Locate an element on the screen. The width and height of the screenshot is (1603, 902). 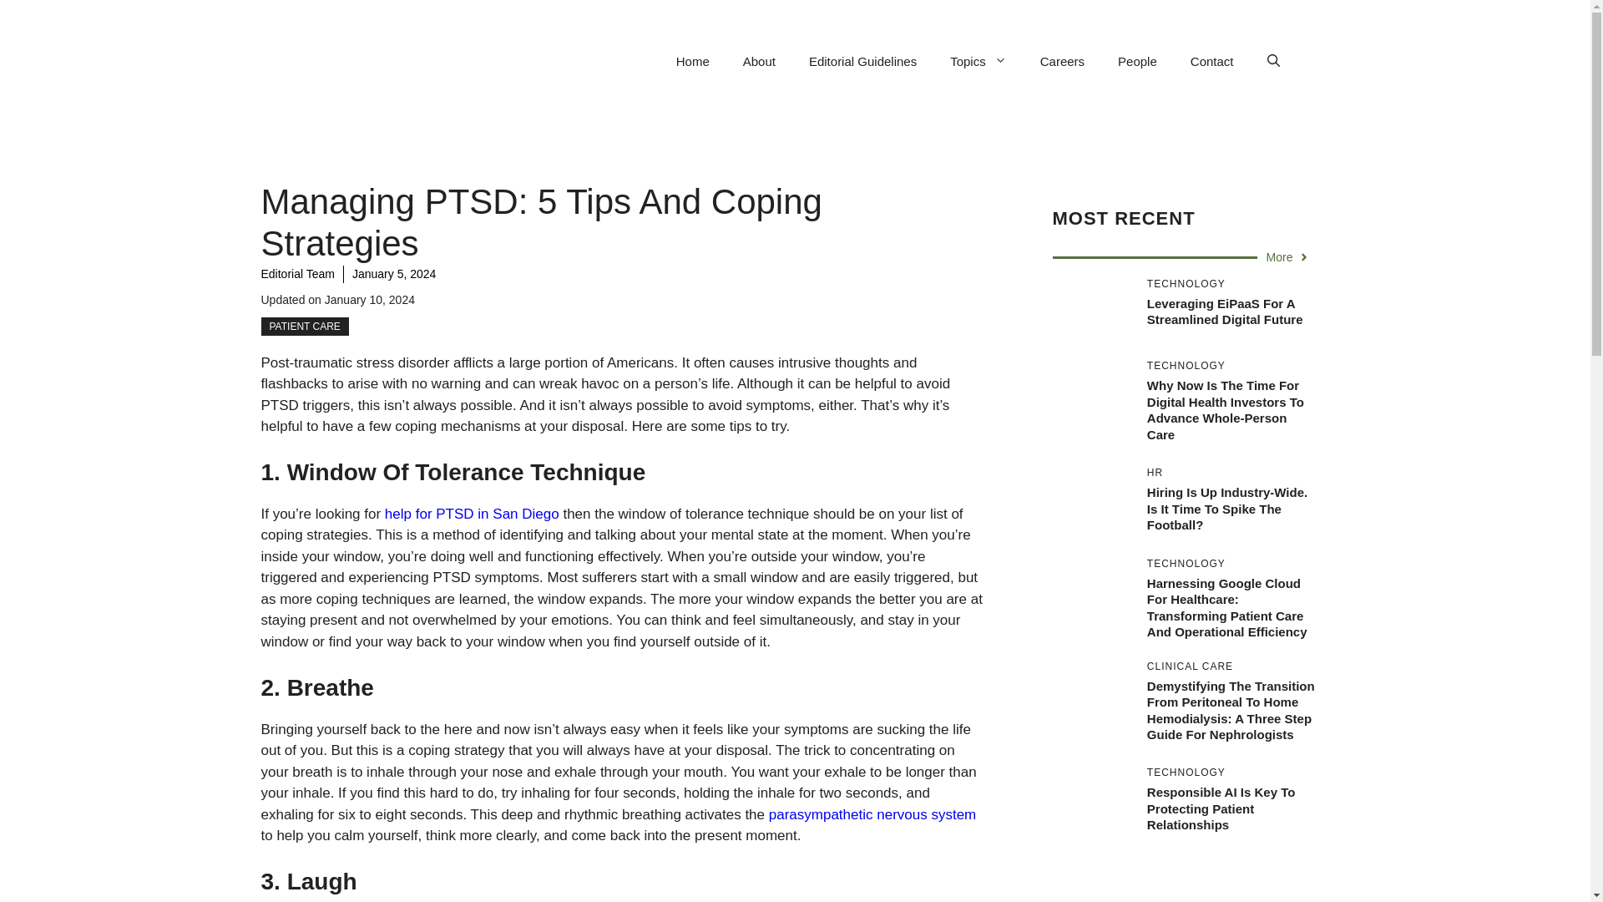
Careers is located at coordinates (1062, 62).